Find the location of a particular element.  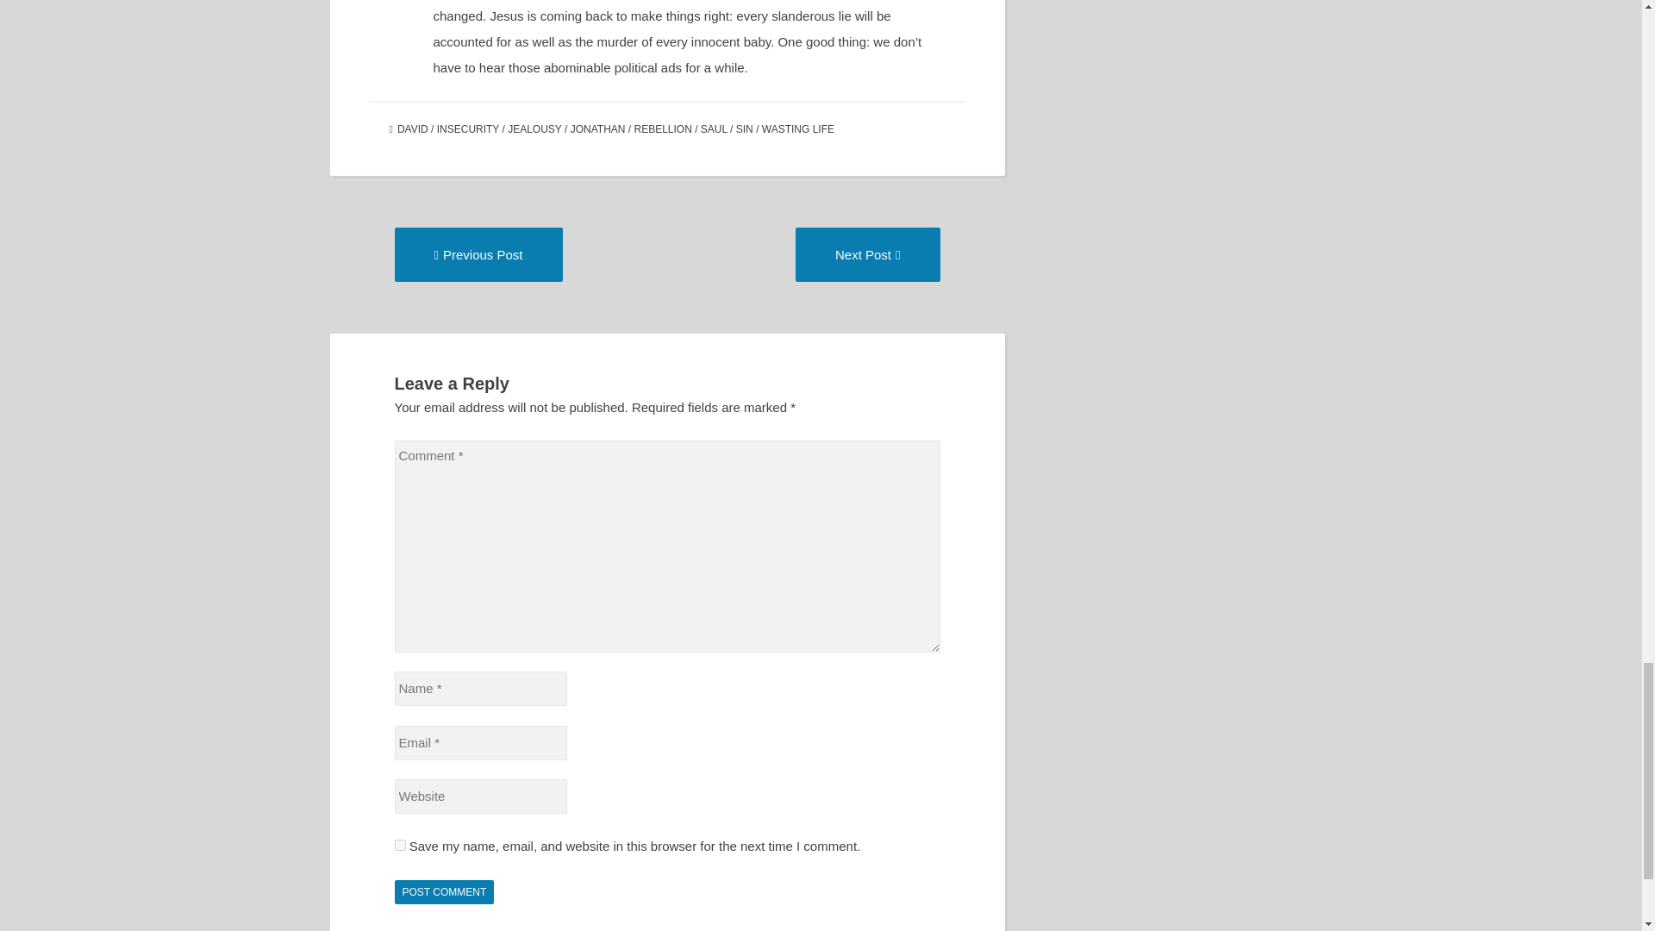

JONATHAN is located at coordinates (467, 128).